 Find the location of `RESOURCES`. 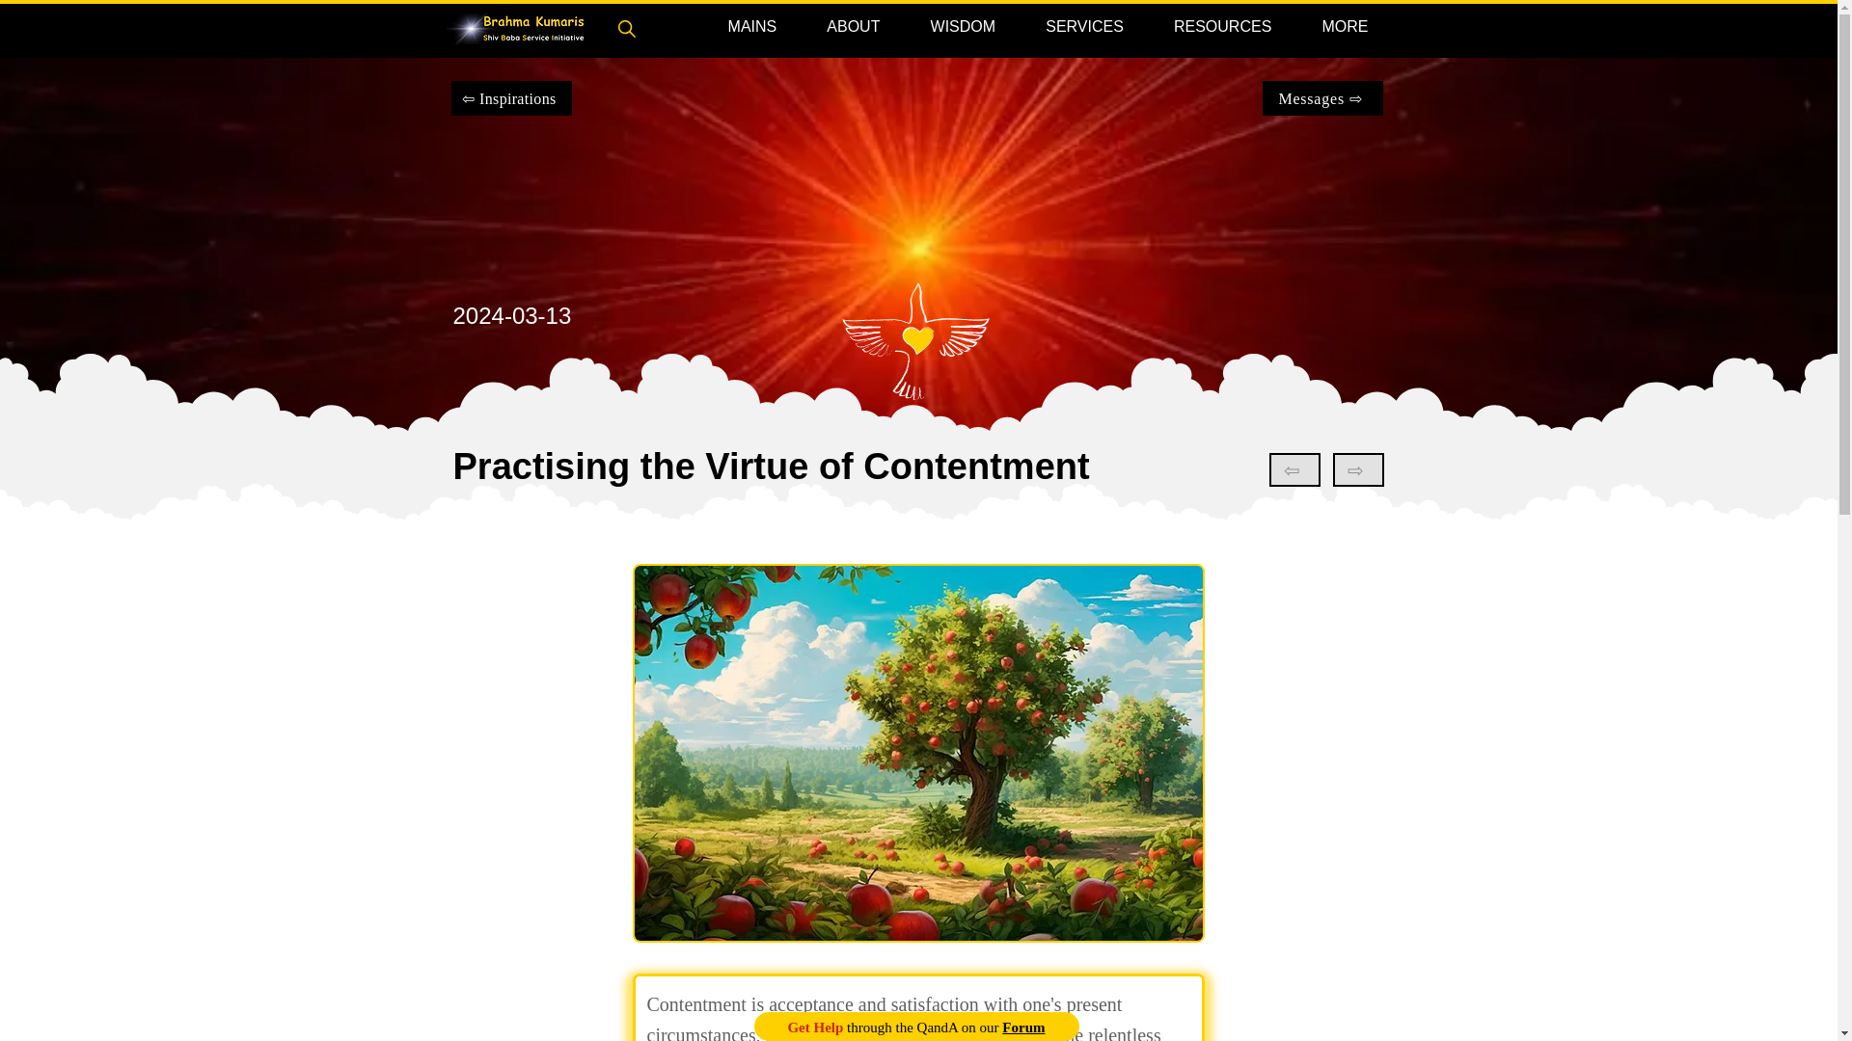

RESOURCES is located at coordinates (1222, 27).